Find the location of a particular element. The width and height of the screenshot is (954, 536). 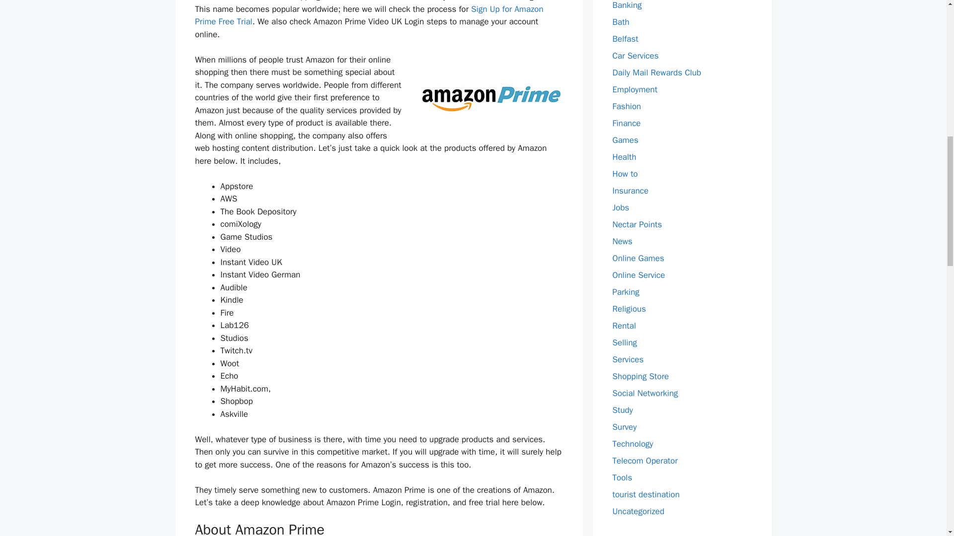

Employment is located at coordinates (635, 89).